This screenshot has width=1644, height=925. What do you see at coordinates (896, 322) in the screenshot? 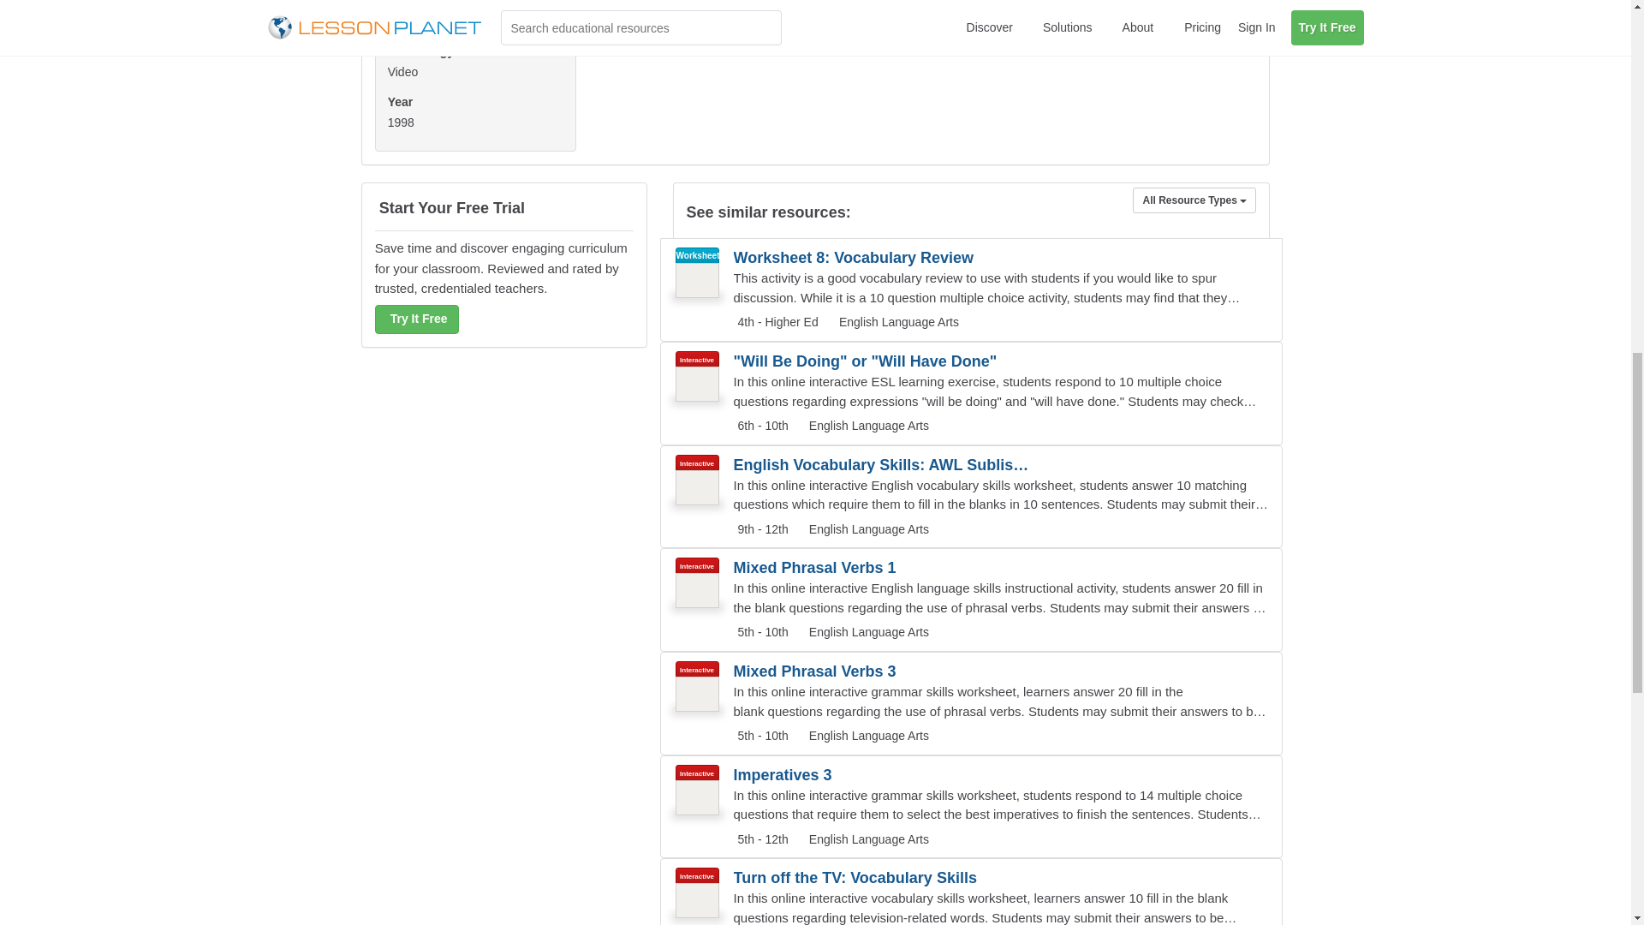
I see `Subject` at bounding box center [896, 322].